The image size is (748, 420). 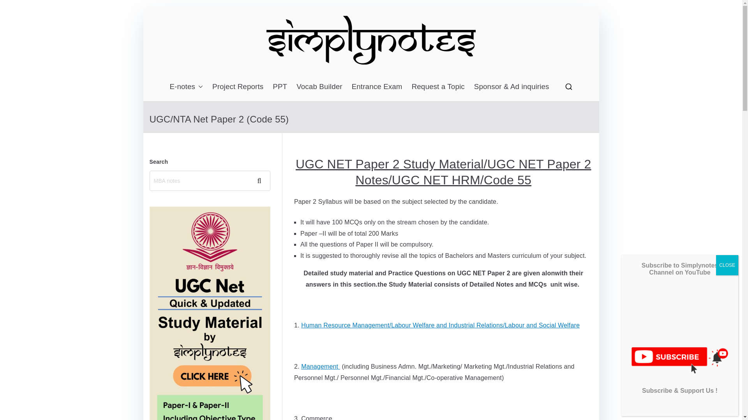 I want to click on E-notes, so click(x=186, y=86).